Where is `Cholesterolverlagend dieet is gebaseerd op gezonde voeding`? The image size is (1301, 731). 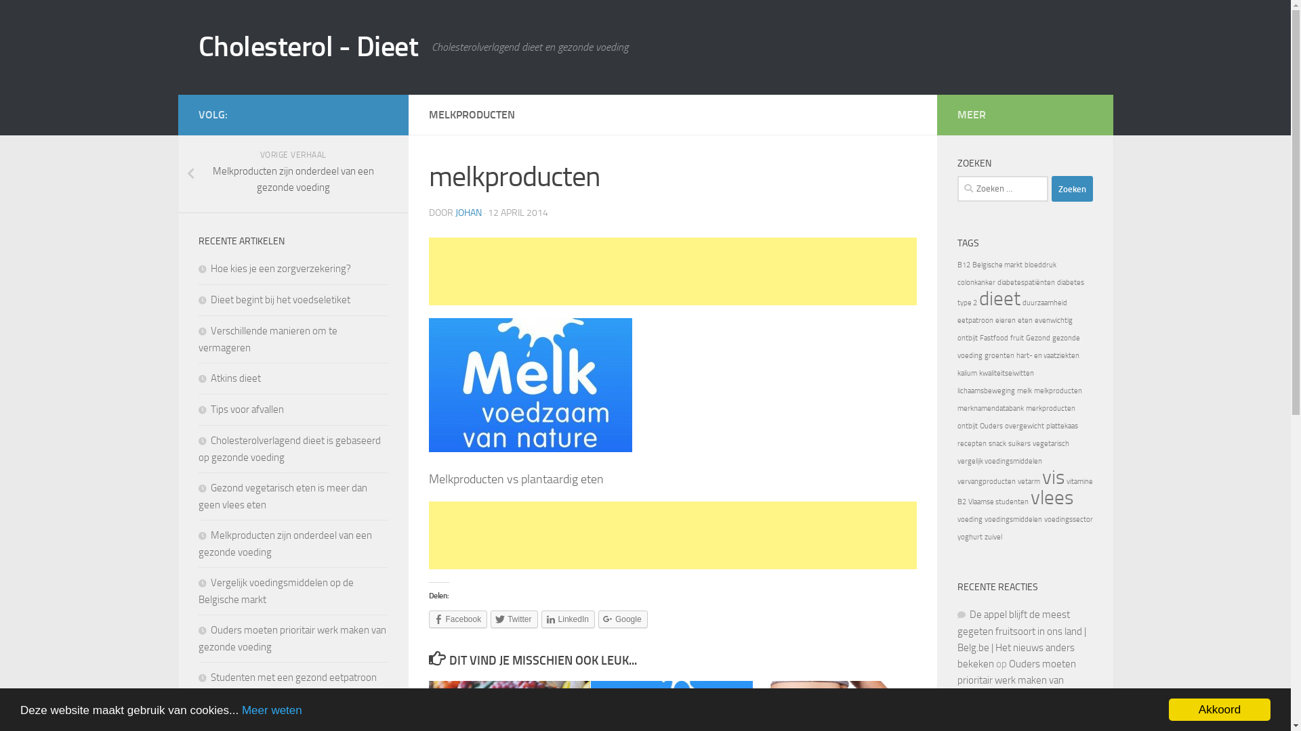 Cholesterolverlagend dieet is gebaseerd op gezonde voeding is located at coordinates (289, 449).